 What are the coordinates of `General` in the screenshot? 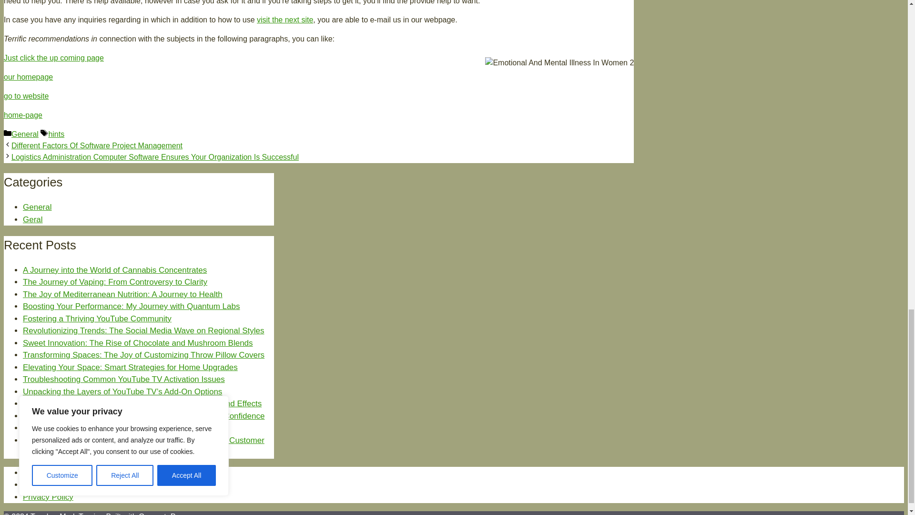 It's located at (25, 134).